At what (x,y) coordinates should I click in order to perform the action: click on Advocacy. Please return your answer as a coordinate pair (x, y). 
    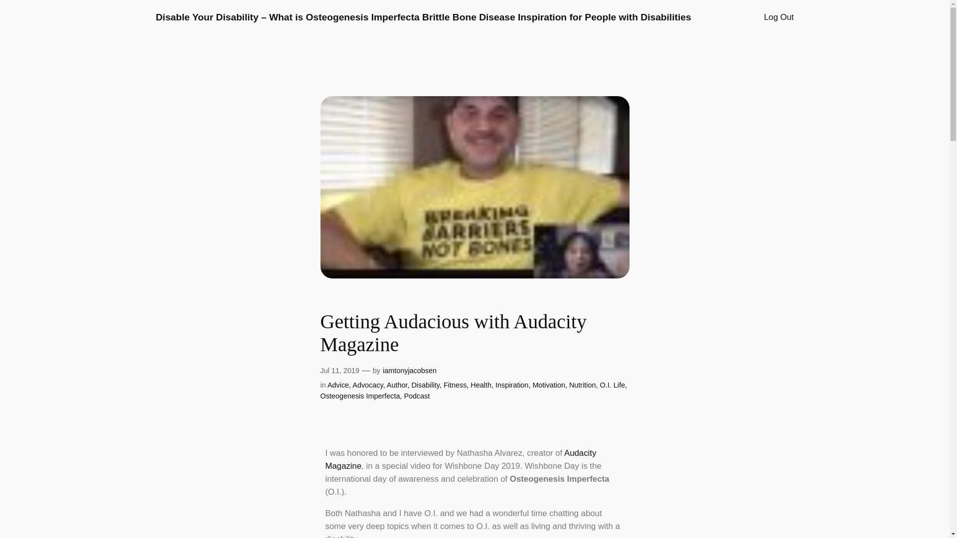
    Looking at the image, I should click on (367, 385).